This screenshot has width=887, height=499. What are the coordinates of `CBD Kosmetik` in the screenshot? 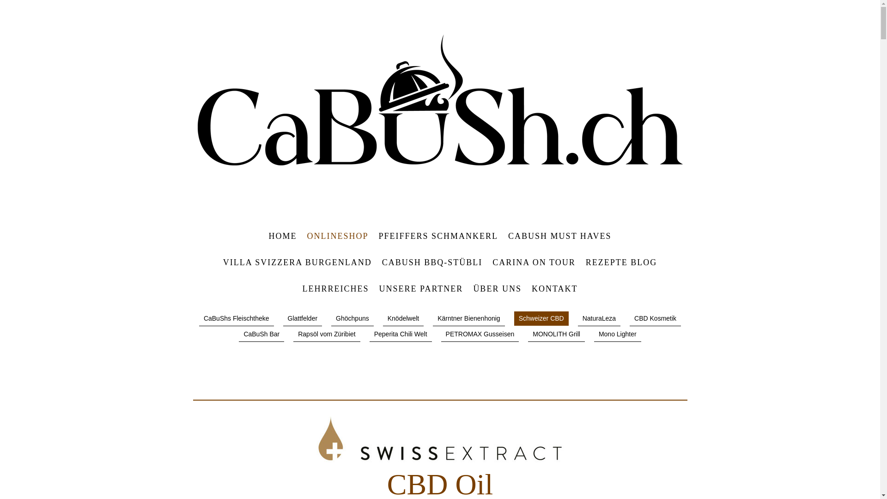 It's located at (655, 319).